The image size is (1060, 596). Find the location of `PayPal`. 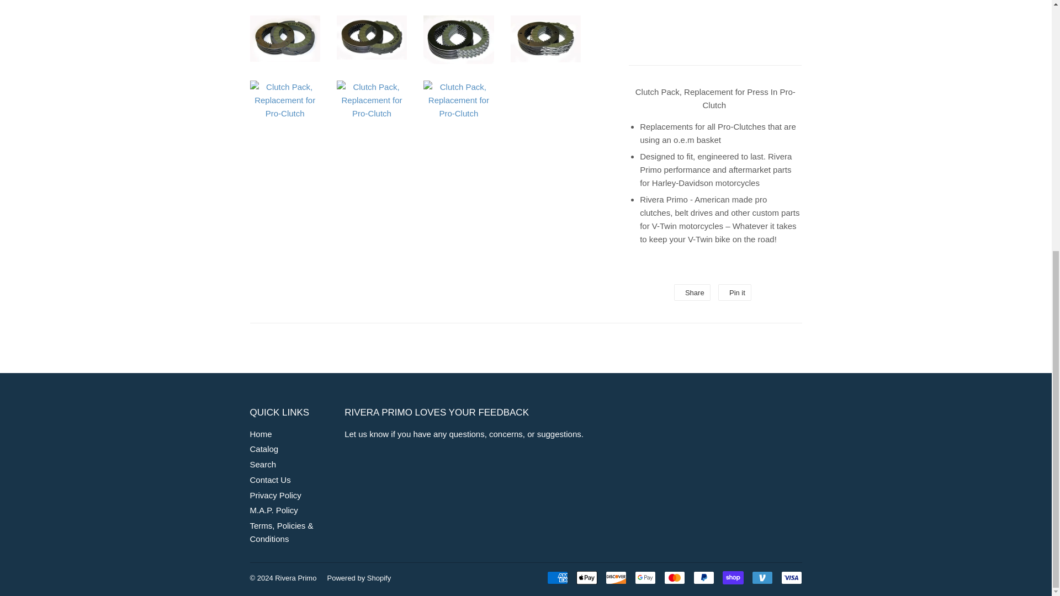

PayPal is located at coordinates (703, 577).